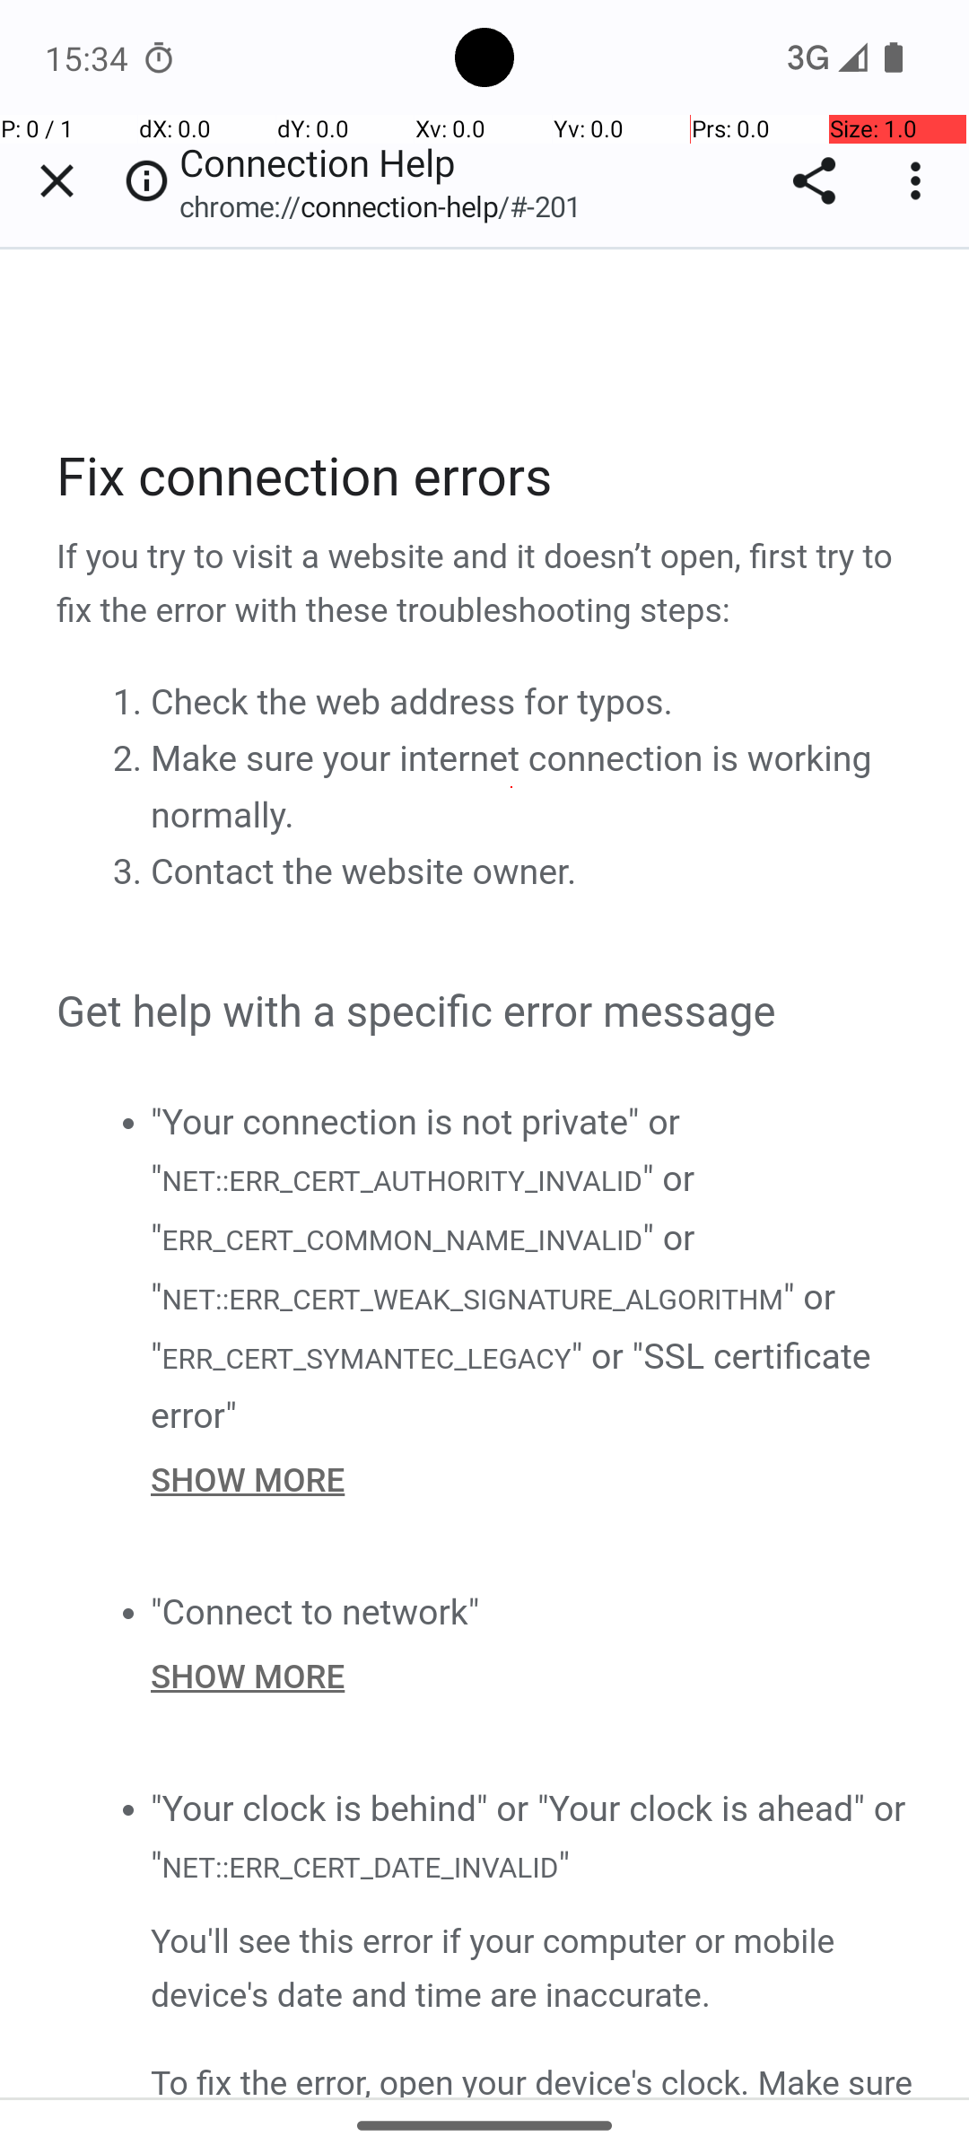  What do you see at coordinates (402, 1240) in the screenshot?
I see `ERR_CERT_COMMON_NAME_INVALID` at bounding box center [402, 1240].